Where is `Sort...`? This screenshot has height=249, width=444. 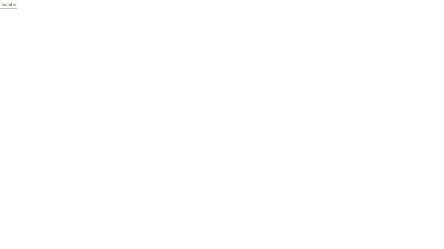
Sort... is located at coordinates (260, 30).